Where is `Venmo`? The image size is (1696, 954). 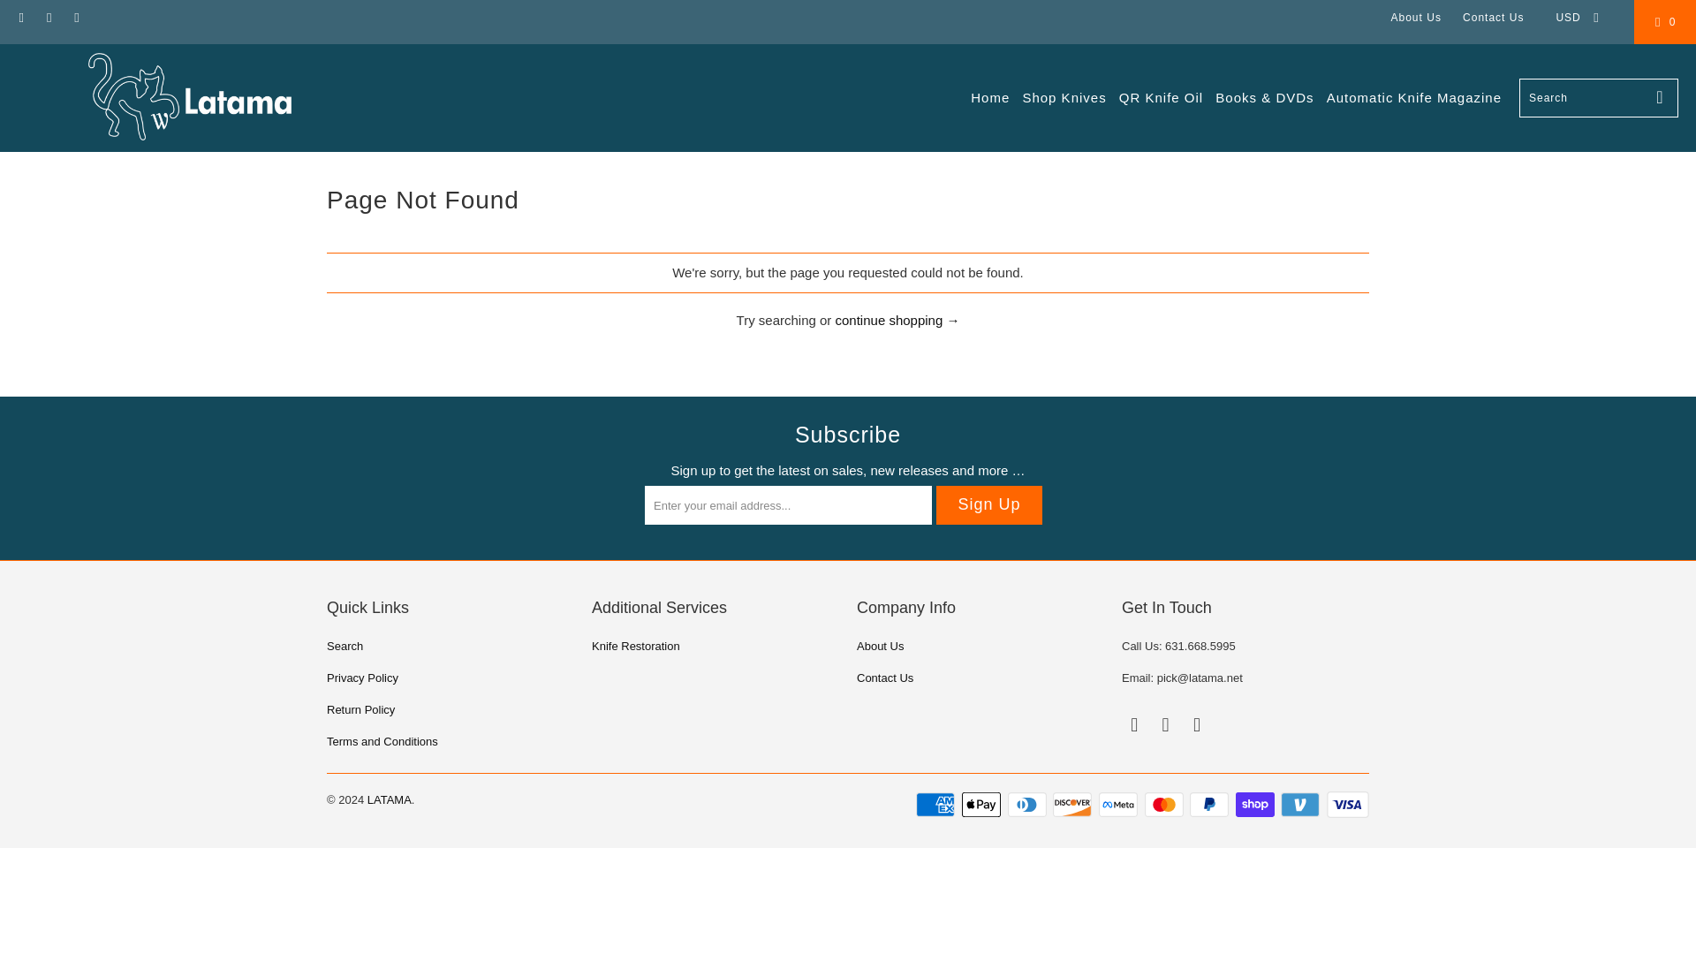 Venmo is located at coordinates (1301, 804).